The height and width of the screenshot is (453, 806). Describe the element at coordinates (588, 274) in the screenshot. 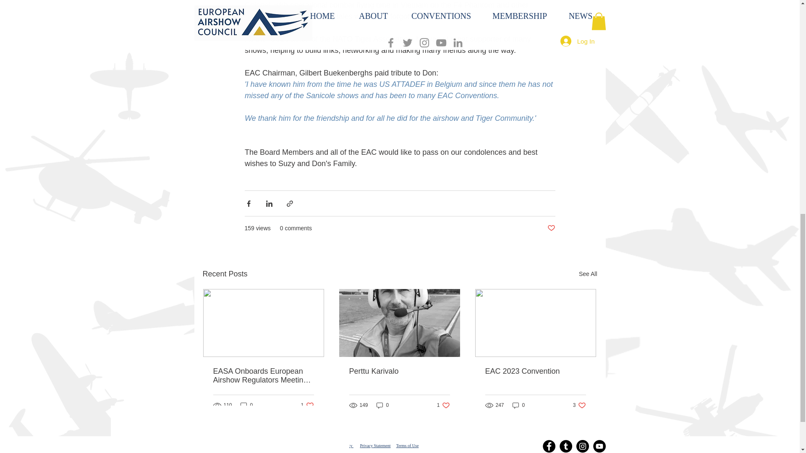

I see `See All` at that location.